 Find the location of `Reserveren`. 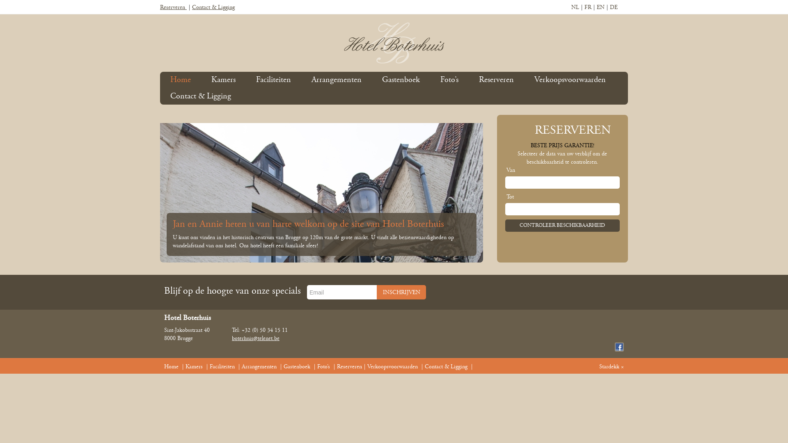

Reserveren is located at coordinates (497, 80).